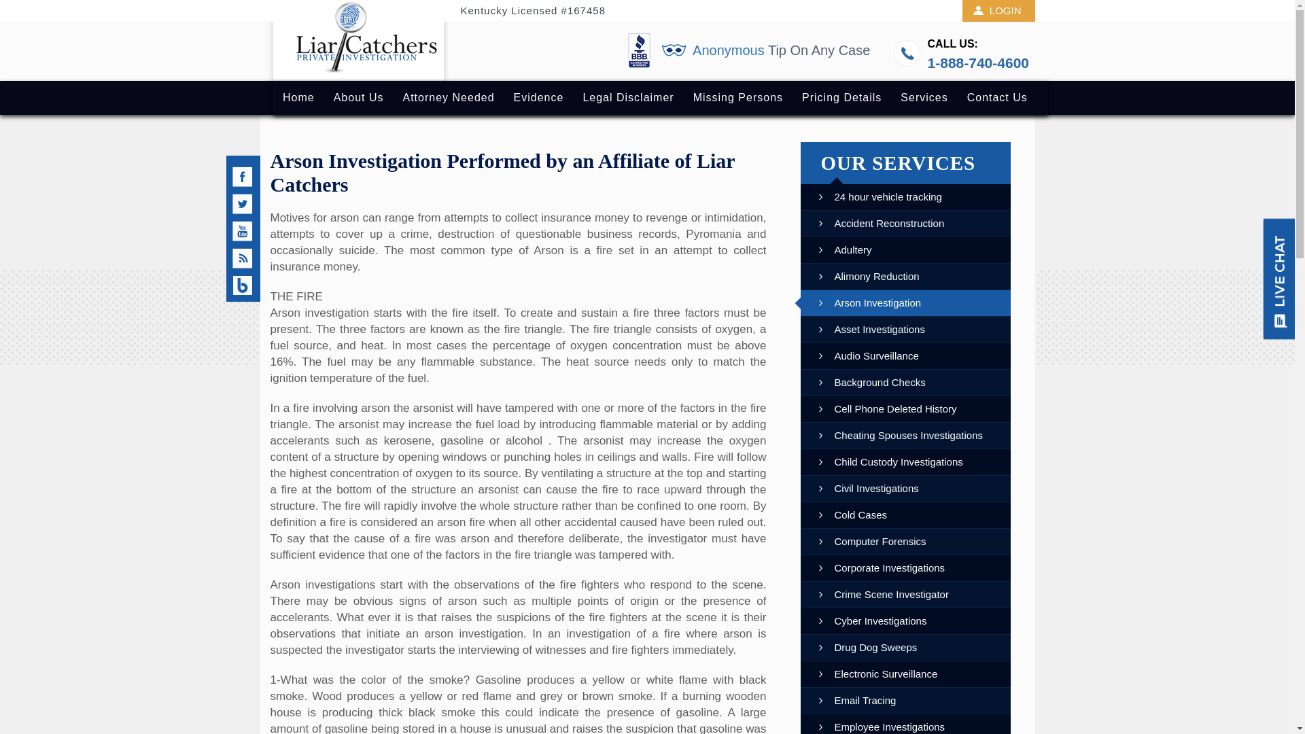  Describe the element at coordinates (877, 674) in the screenshot. I see `Electronic Surveillance` at that location.